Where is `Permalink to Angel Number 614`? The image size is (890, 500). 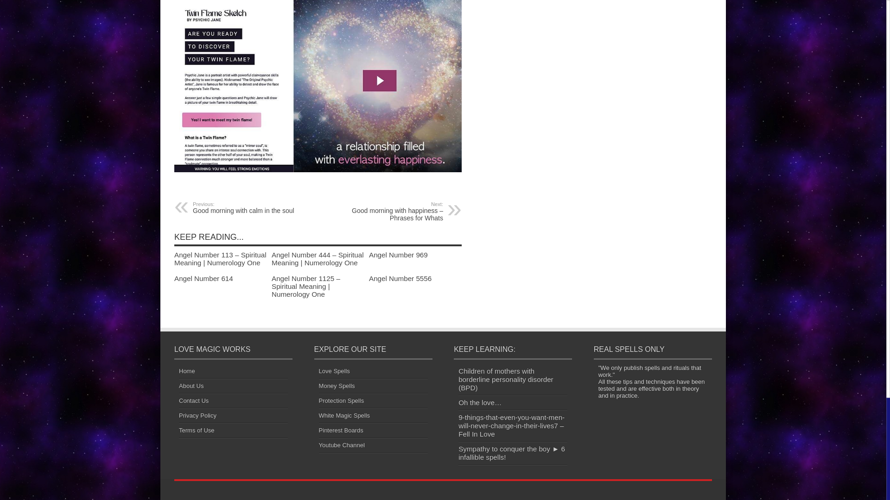 Permalink to Angel Number 614 is located at coordinates (400, 278).